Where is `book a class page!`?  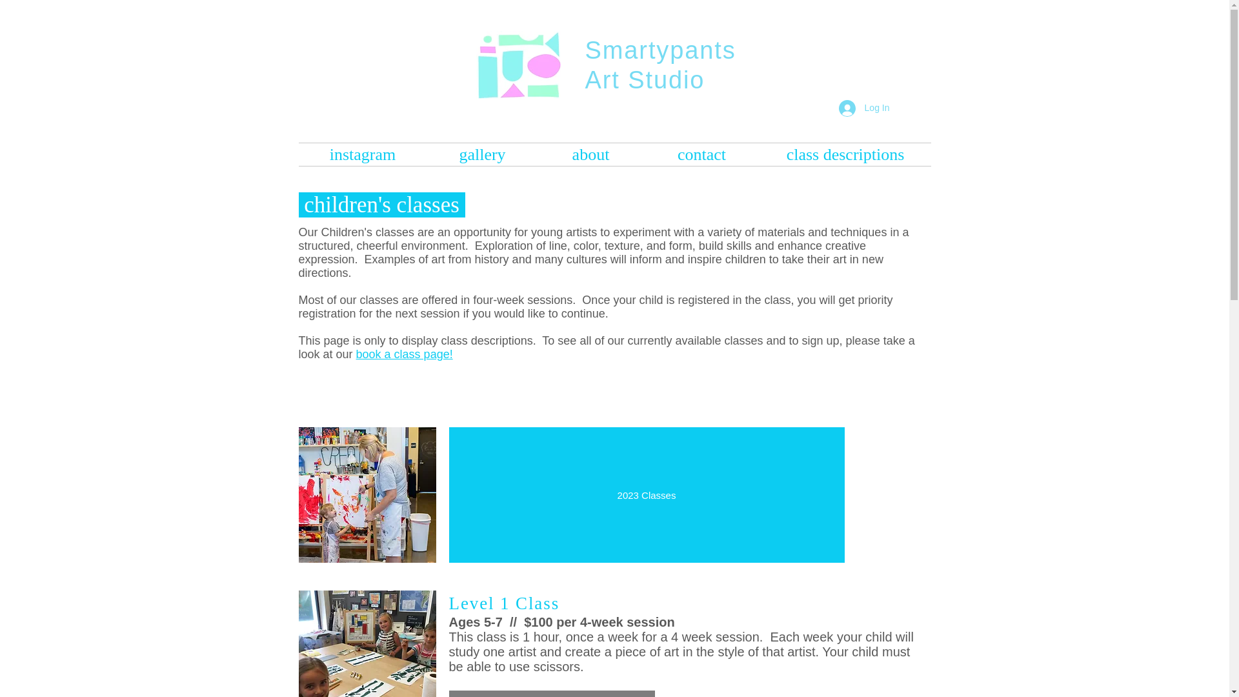
book a class page! is located at coordinates (405, 354).